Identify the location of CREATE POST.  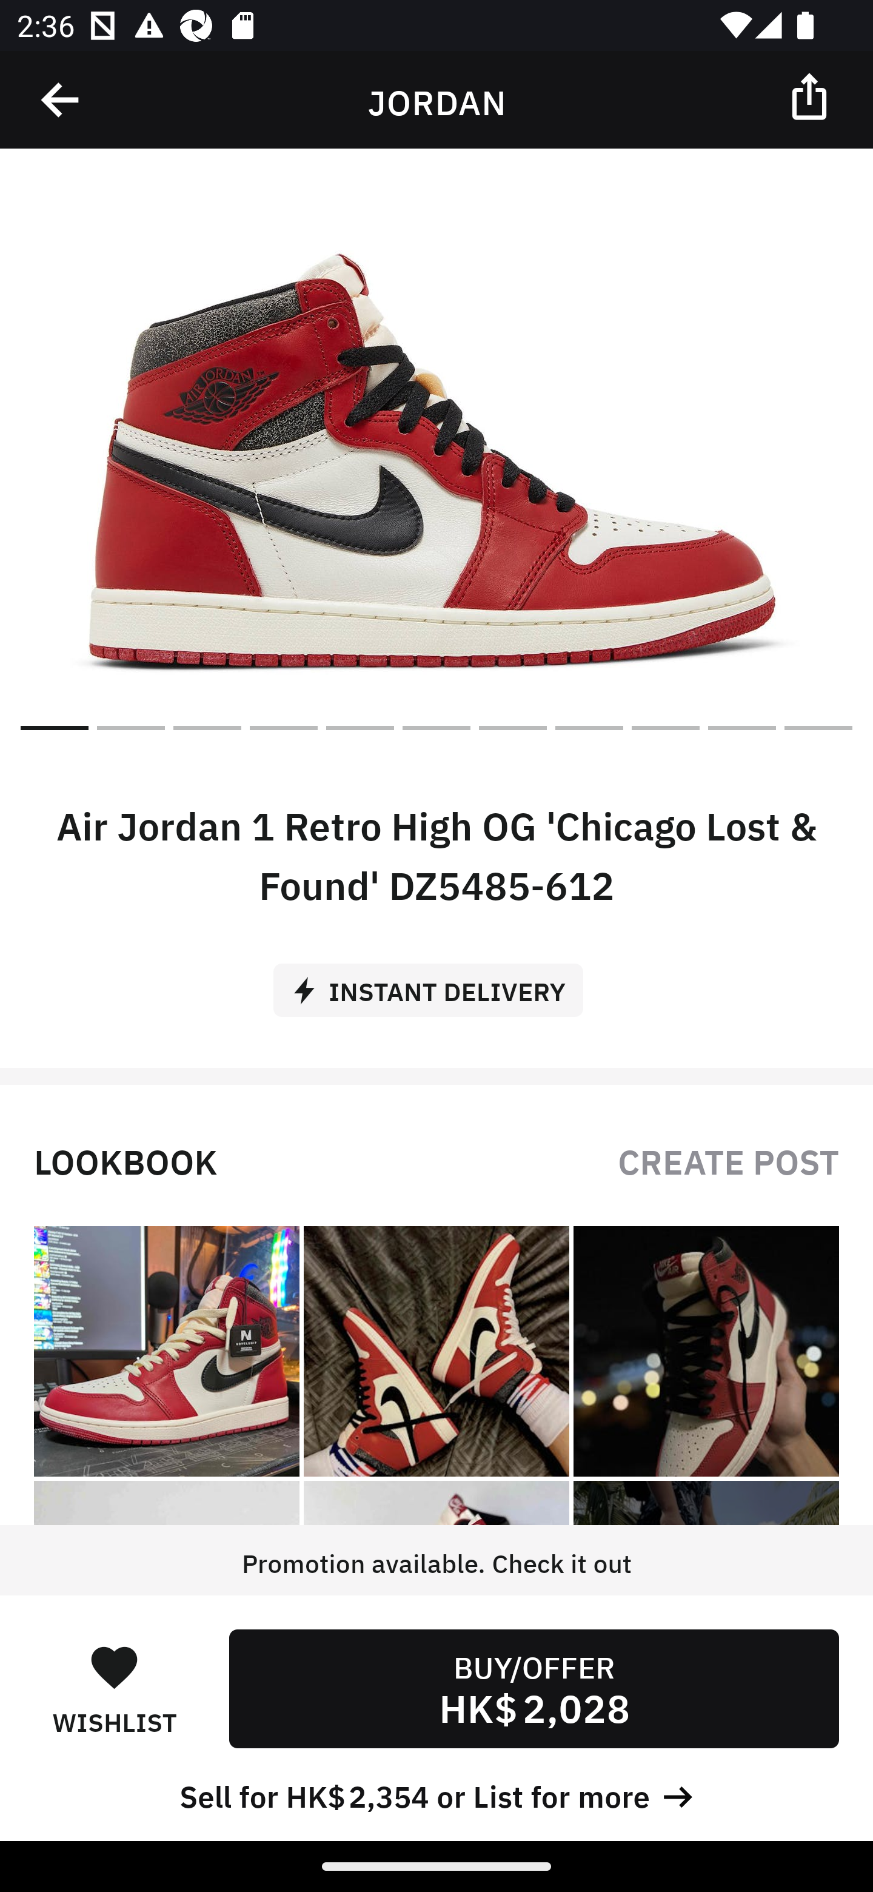
(728, 1159).